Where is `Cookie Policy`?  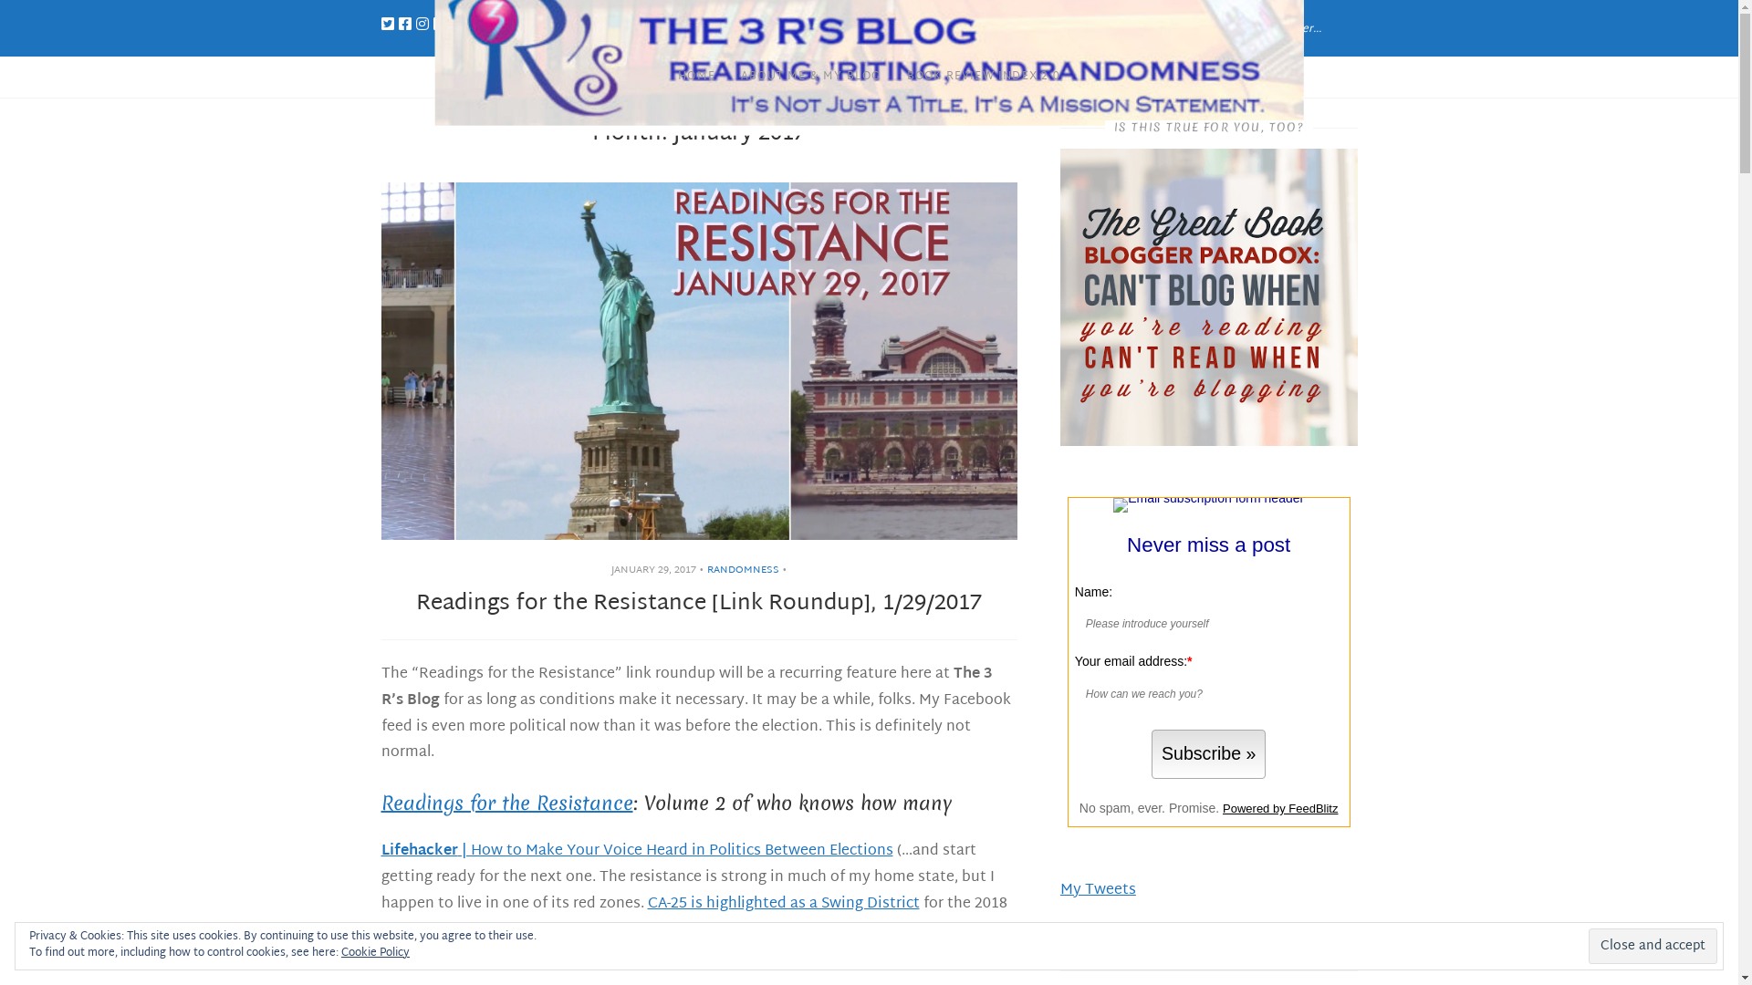 Cookie Policy is located at coordinates (376, 953).